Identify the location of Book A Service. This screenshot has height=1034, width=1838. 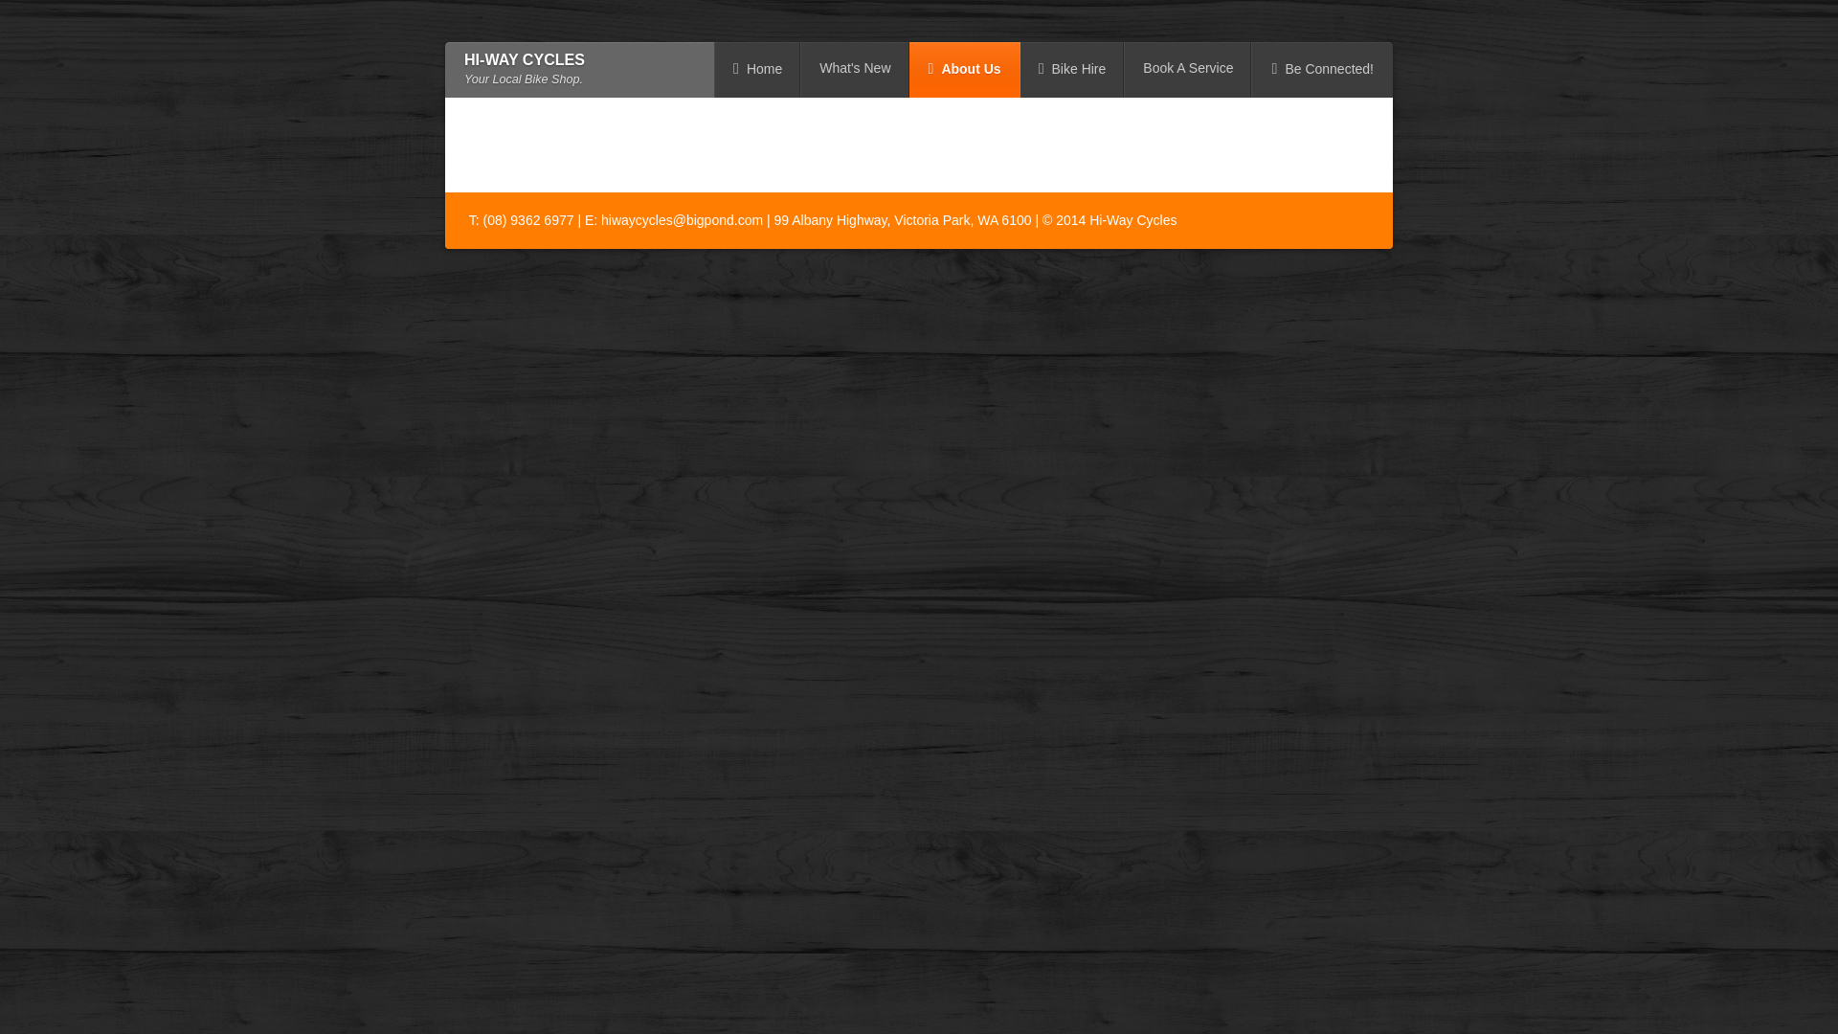
(1188, 70).